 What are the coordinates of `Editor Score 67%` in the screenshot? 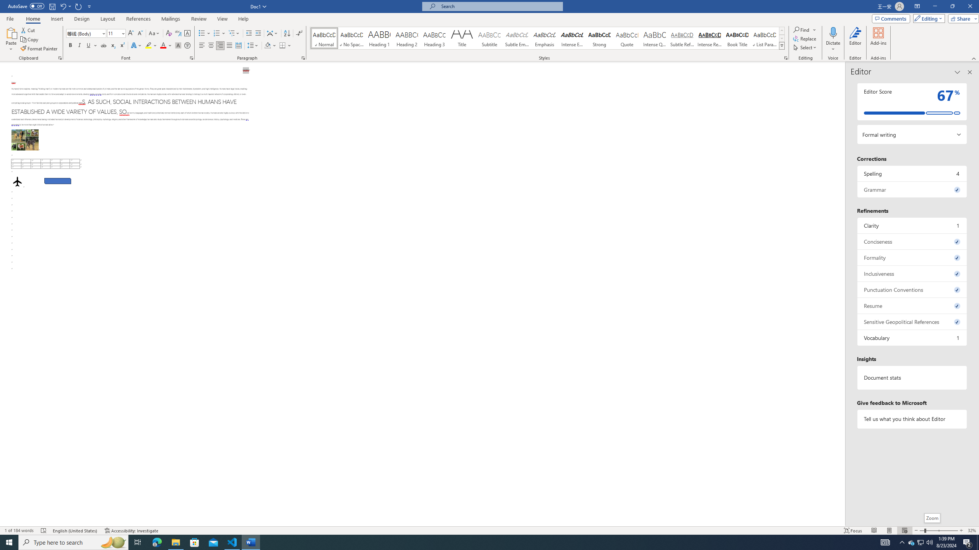 It's located at (912, 102).